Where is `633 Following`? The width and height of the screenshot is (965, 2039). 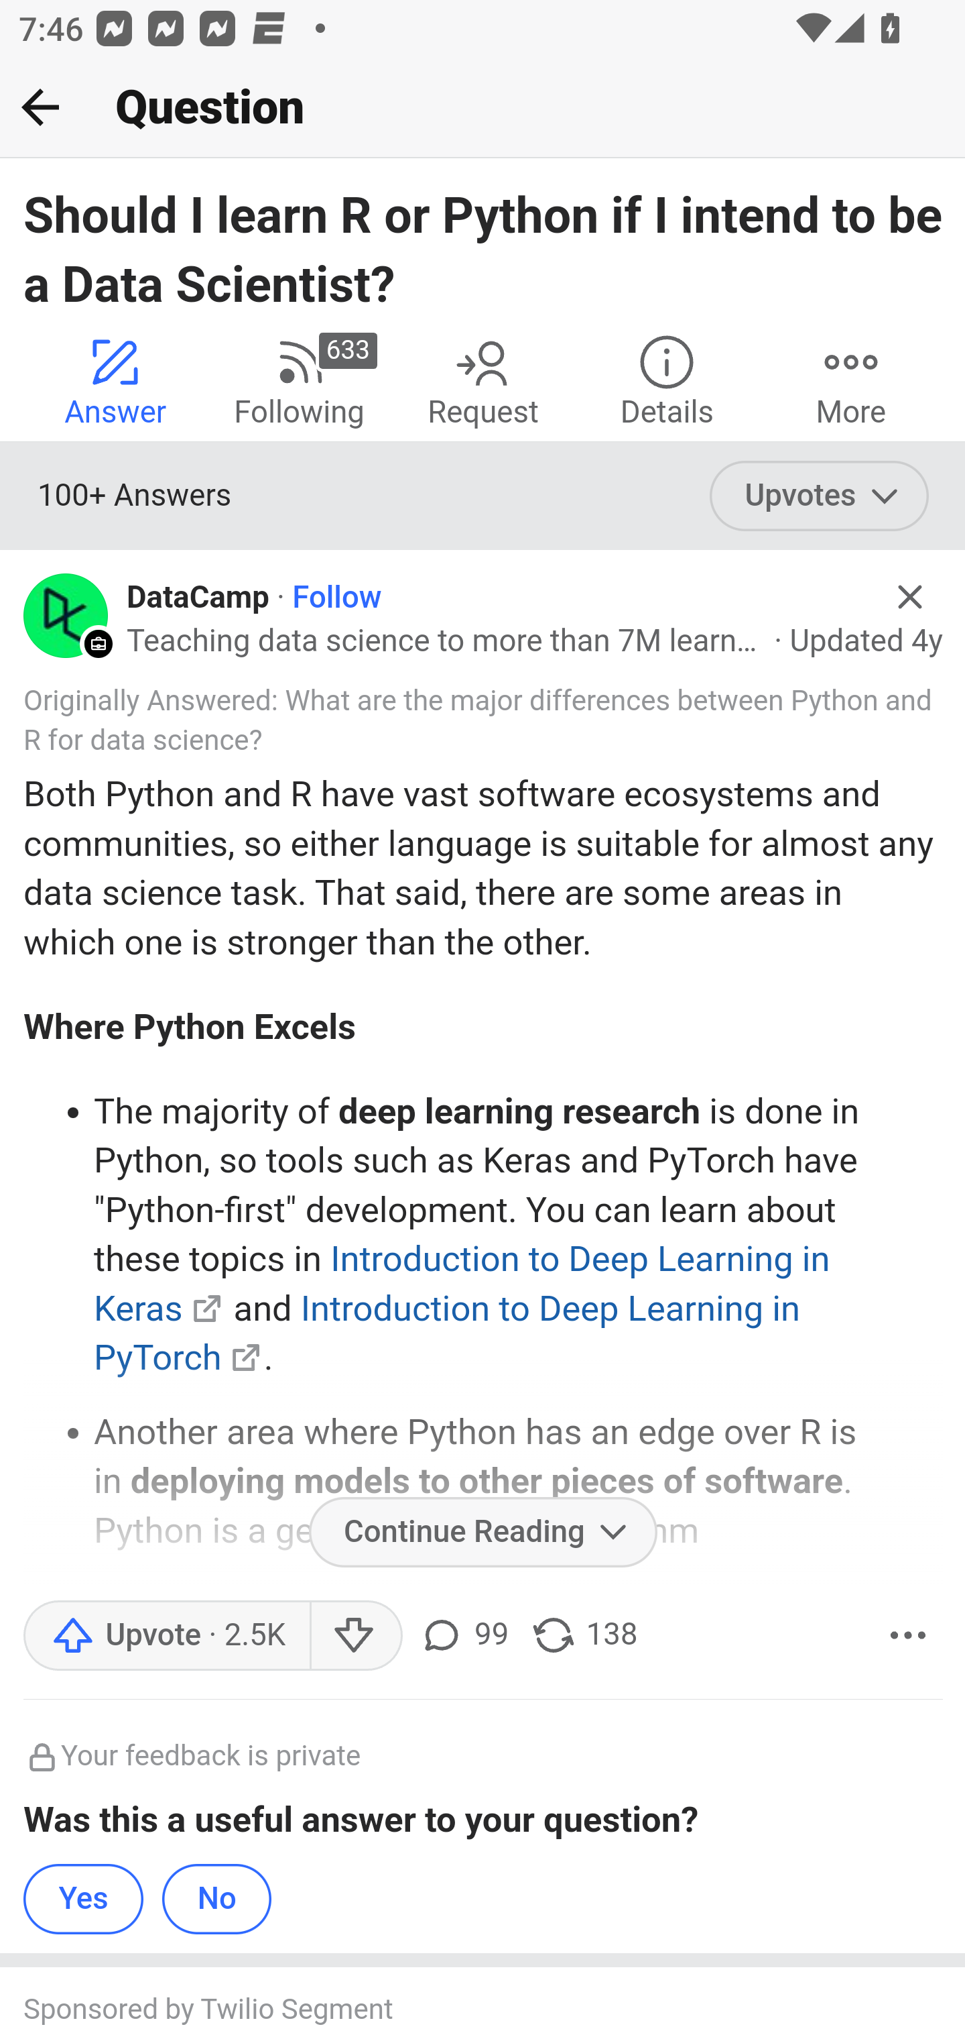 633 Following is located at coordinates (299, 380).